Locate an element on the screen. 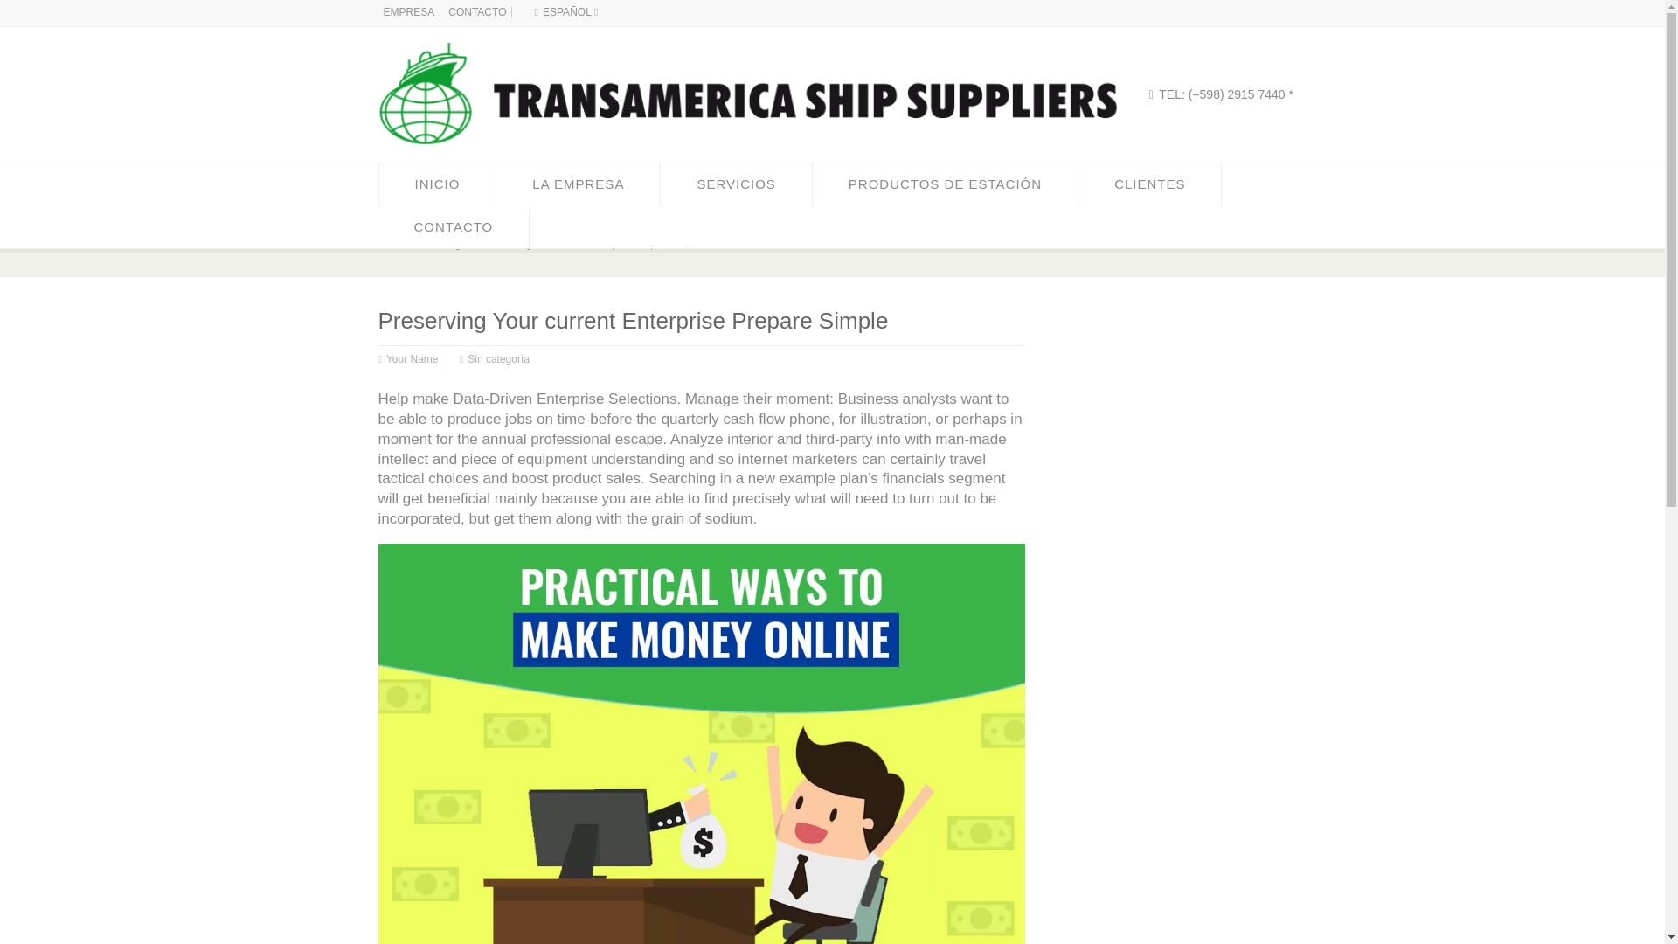 This screenshot has height=944, width=1678. LA EMPRESA is located at coordinates (578, 184).